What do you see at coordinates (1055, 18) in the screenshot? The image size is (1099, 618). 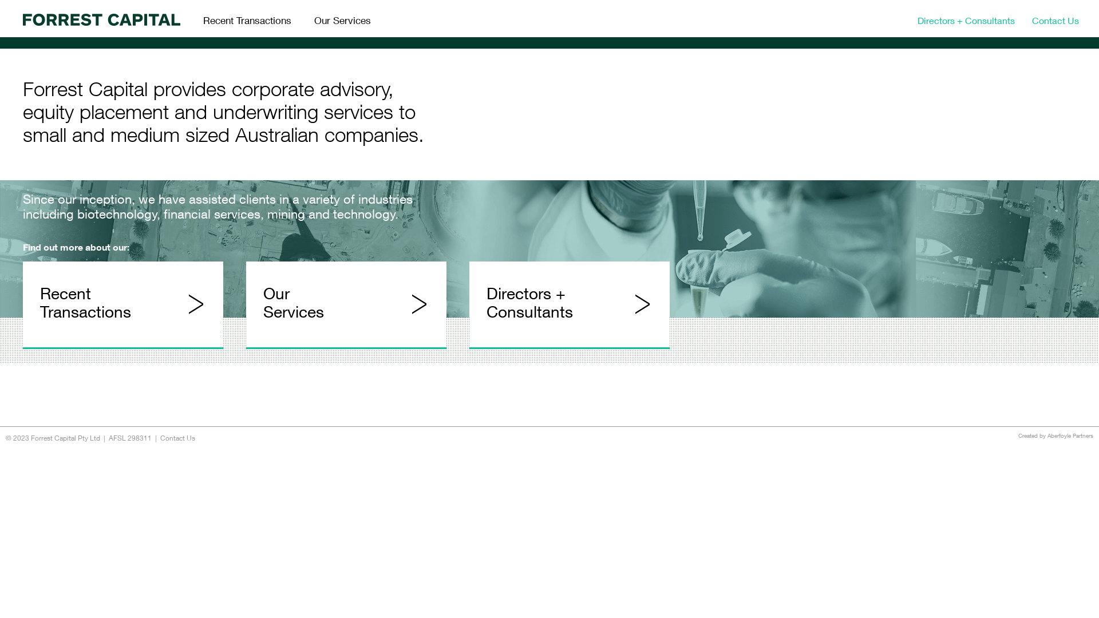 I see `Contact Us` at bounding box center [1055, 18].